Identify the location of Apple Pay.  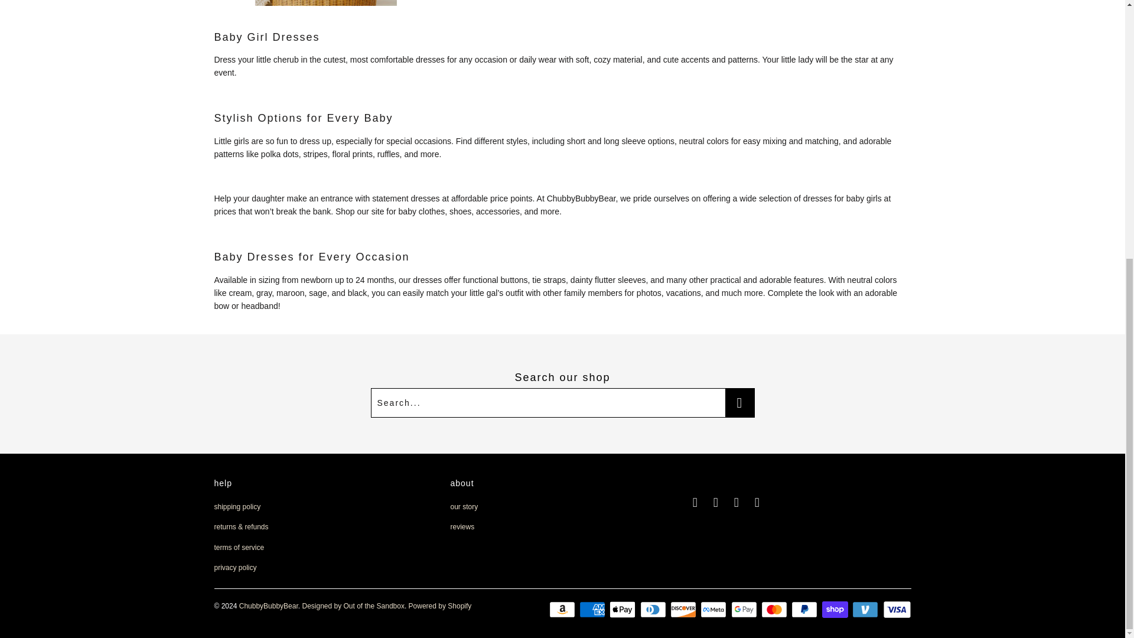
(624, 610).